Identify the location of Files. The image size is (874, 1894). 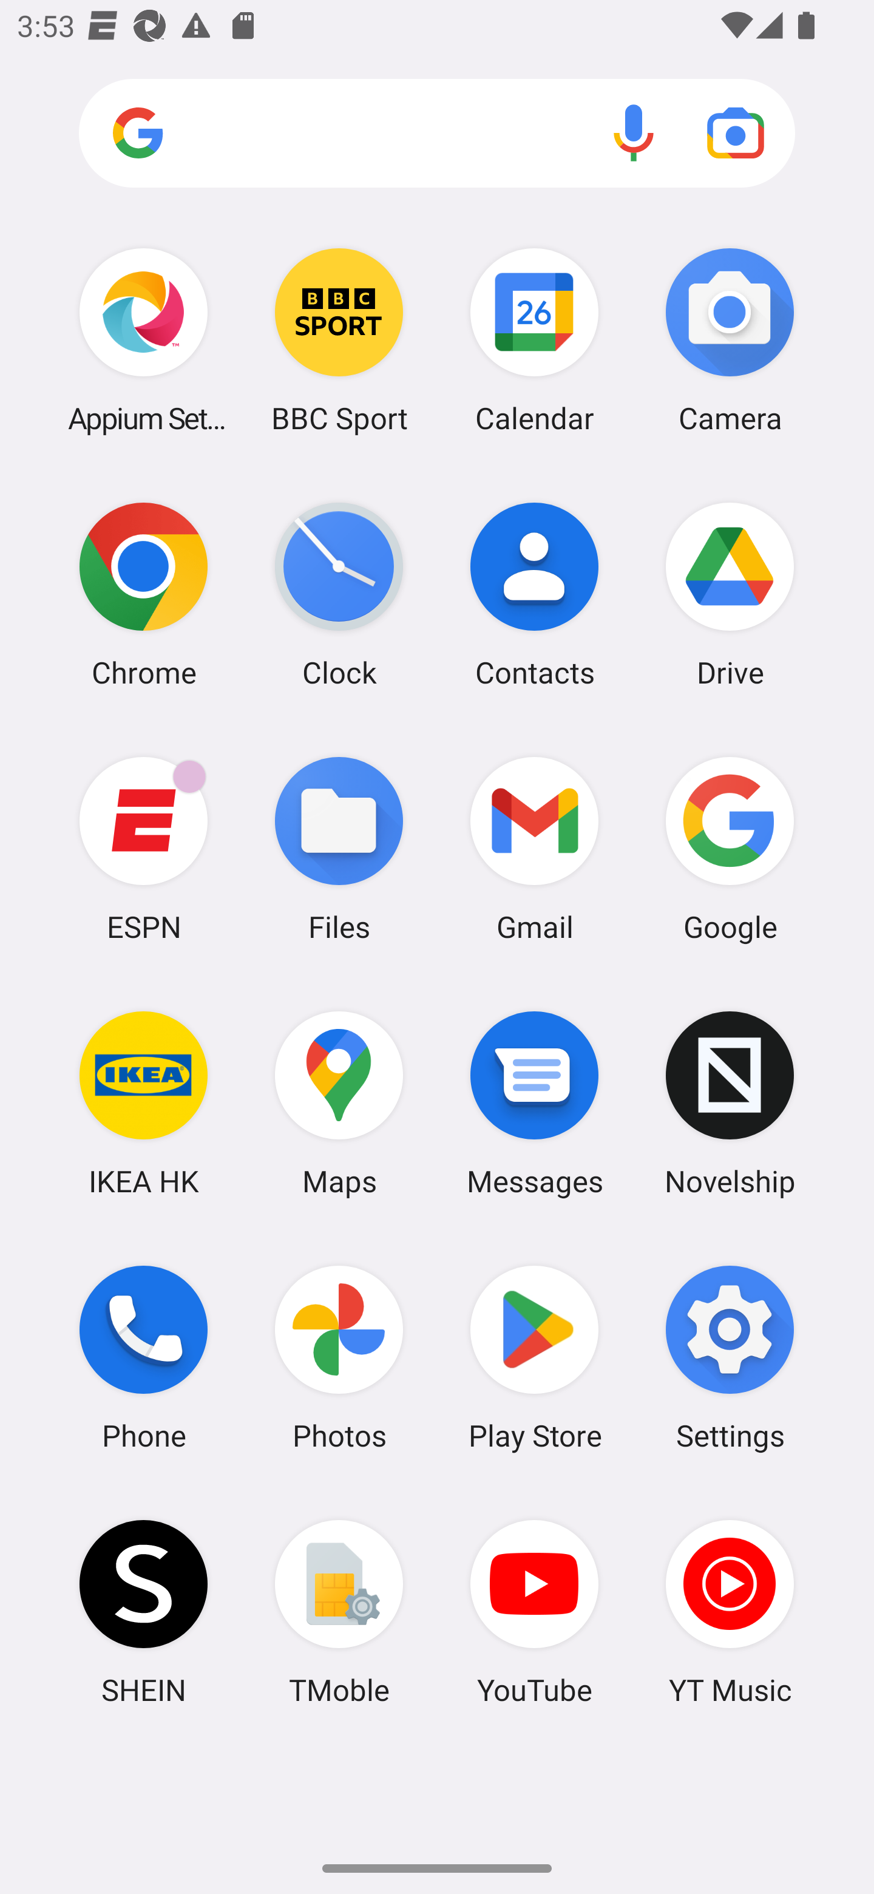
(339, 848).